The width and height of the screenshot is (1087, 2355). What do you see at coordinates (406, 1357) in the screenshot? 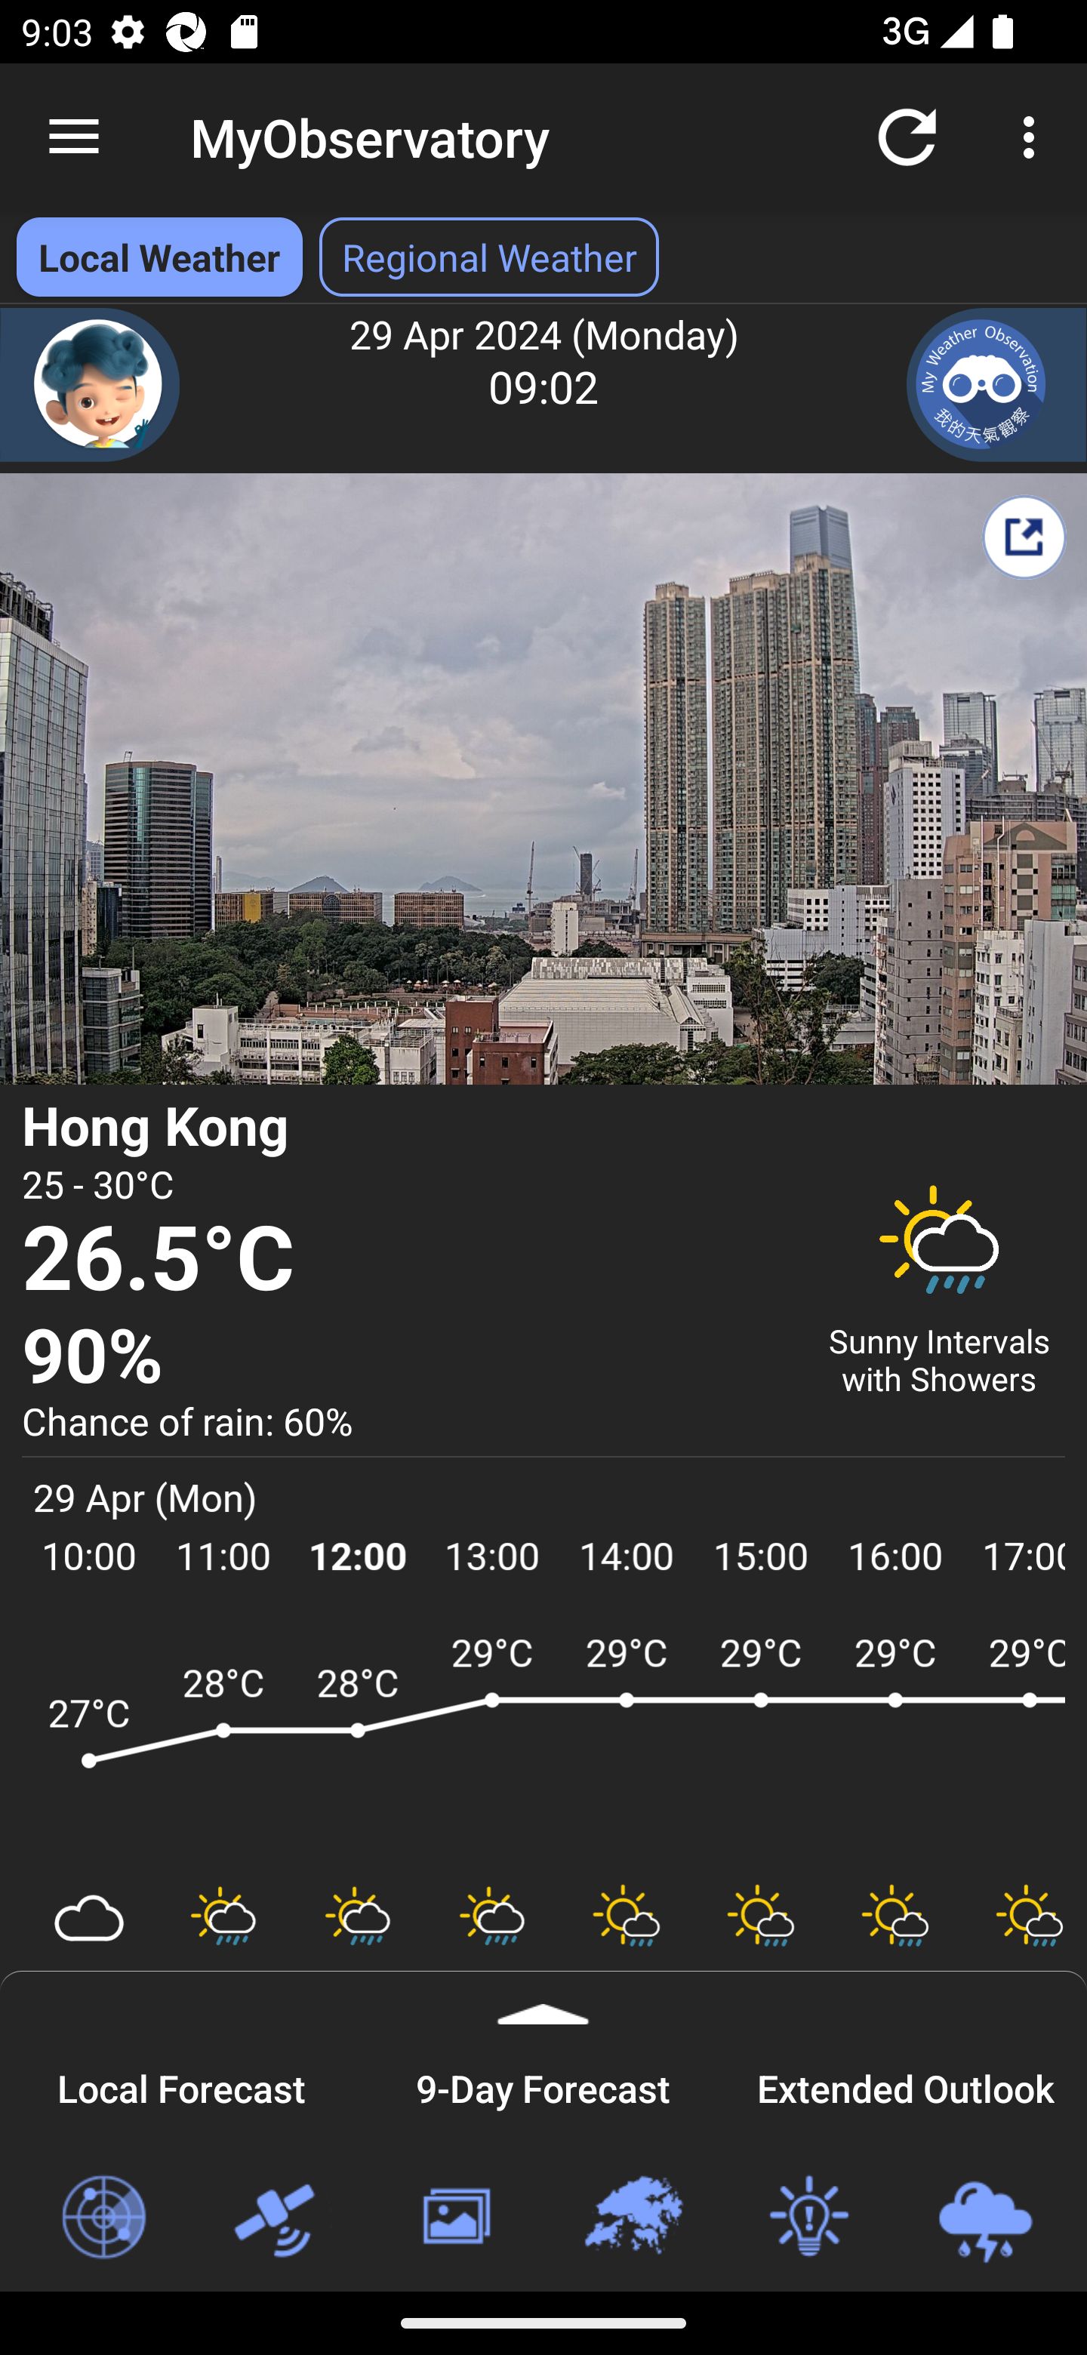
I see `90% Relative Humidity
90 percent` at bounding box center [406, 1357].